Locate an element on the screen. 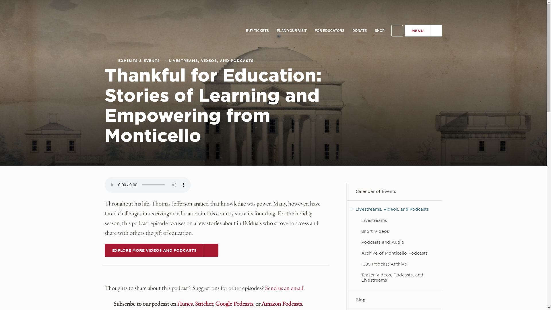 The height and width of the screenshot is (310, 551). Thomas Jefferson's Monticello is located at coordinates (148, 24).